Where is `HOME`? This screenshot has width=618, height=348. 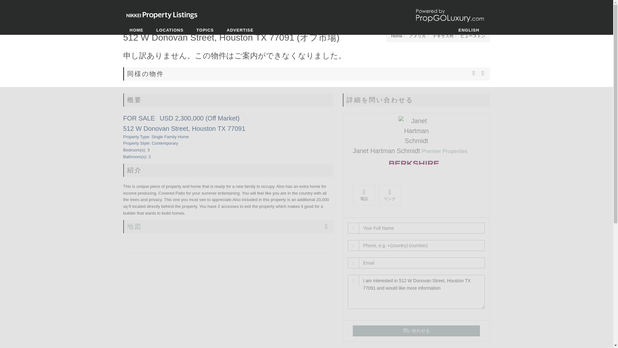
HOME is located at coordinates (136, 30).